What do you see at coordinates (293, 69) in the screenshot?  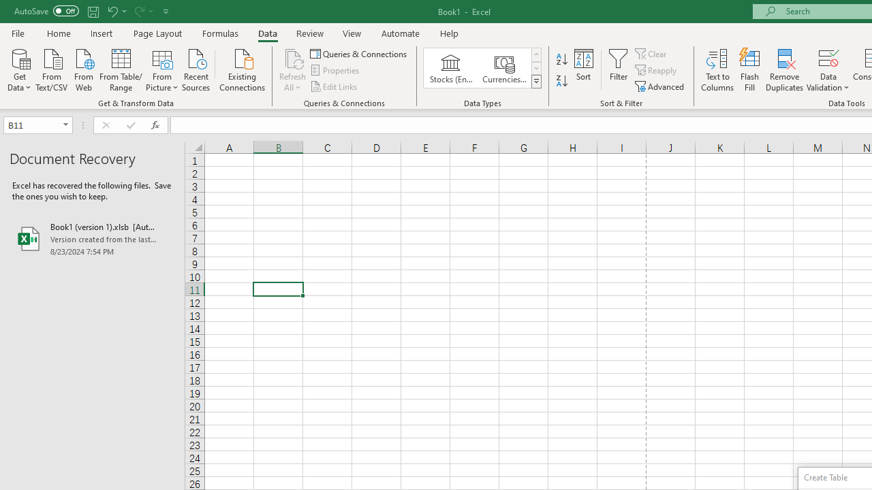 I see `Refresh All` at bounding box center [293, 69].